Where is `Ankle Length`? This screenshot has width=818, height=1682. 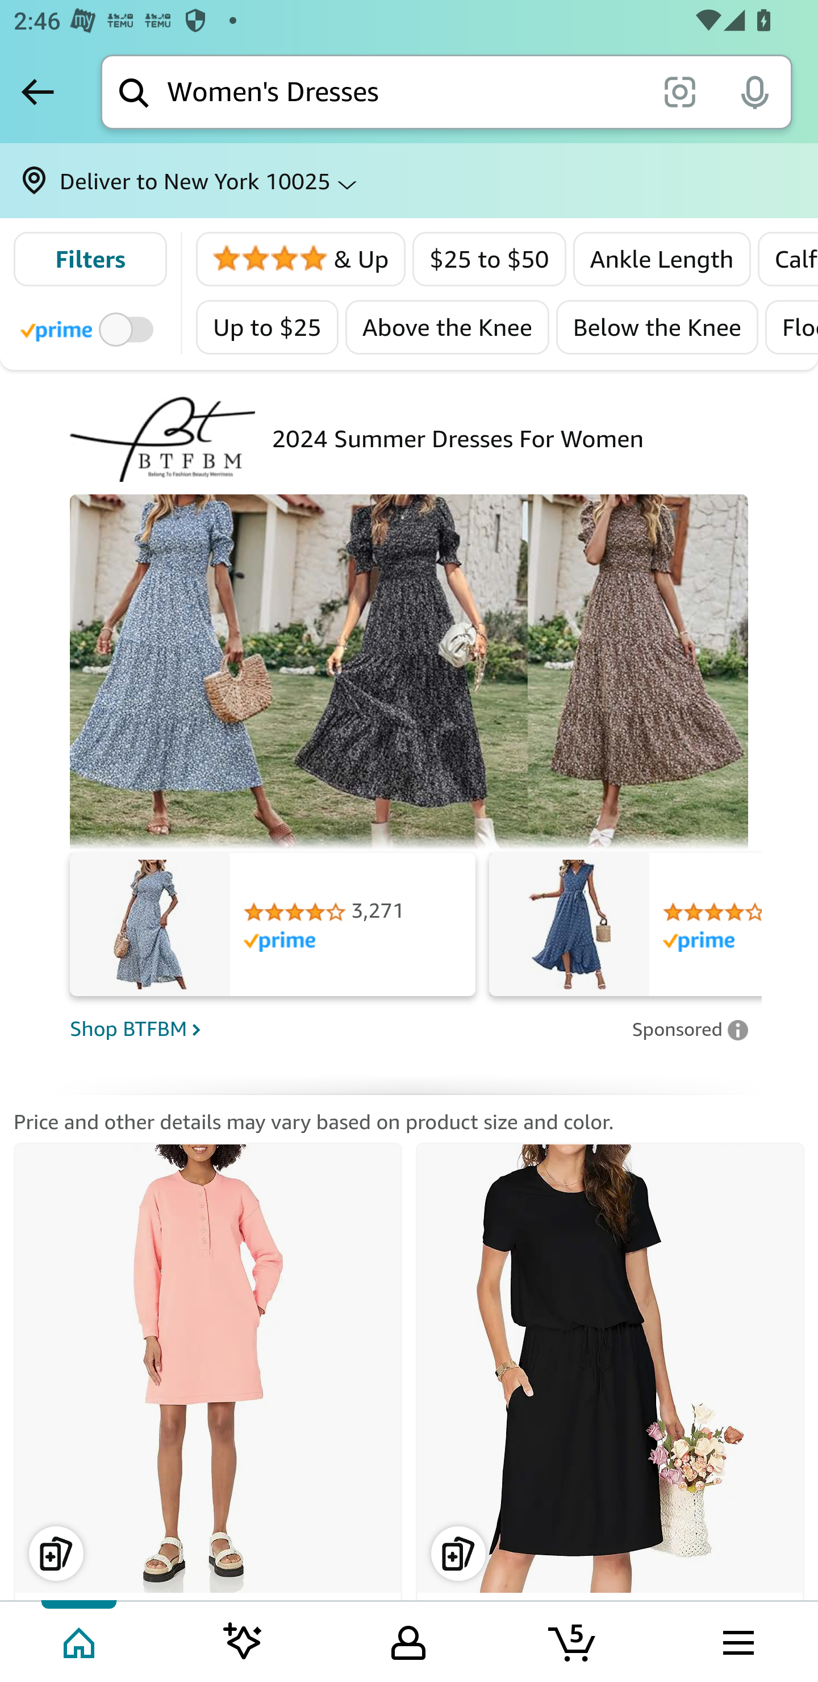 Ankle Length is located at coordinates (662, 259).